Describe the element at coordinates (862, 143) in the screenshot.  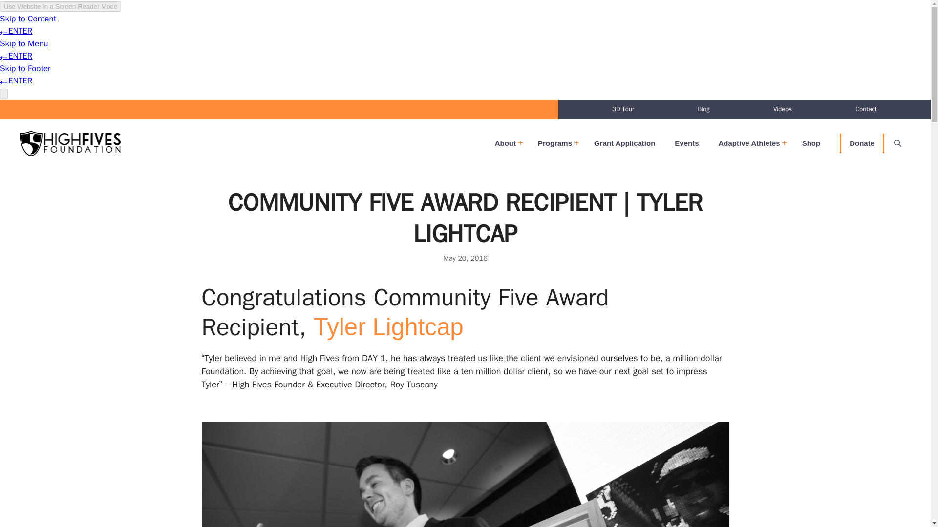
I see `Donate` at that location.